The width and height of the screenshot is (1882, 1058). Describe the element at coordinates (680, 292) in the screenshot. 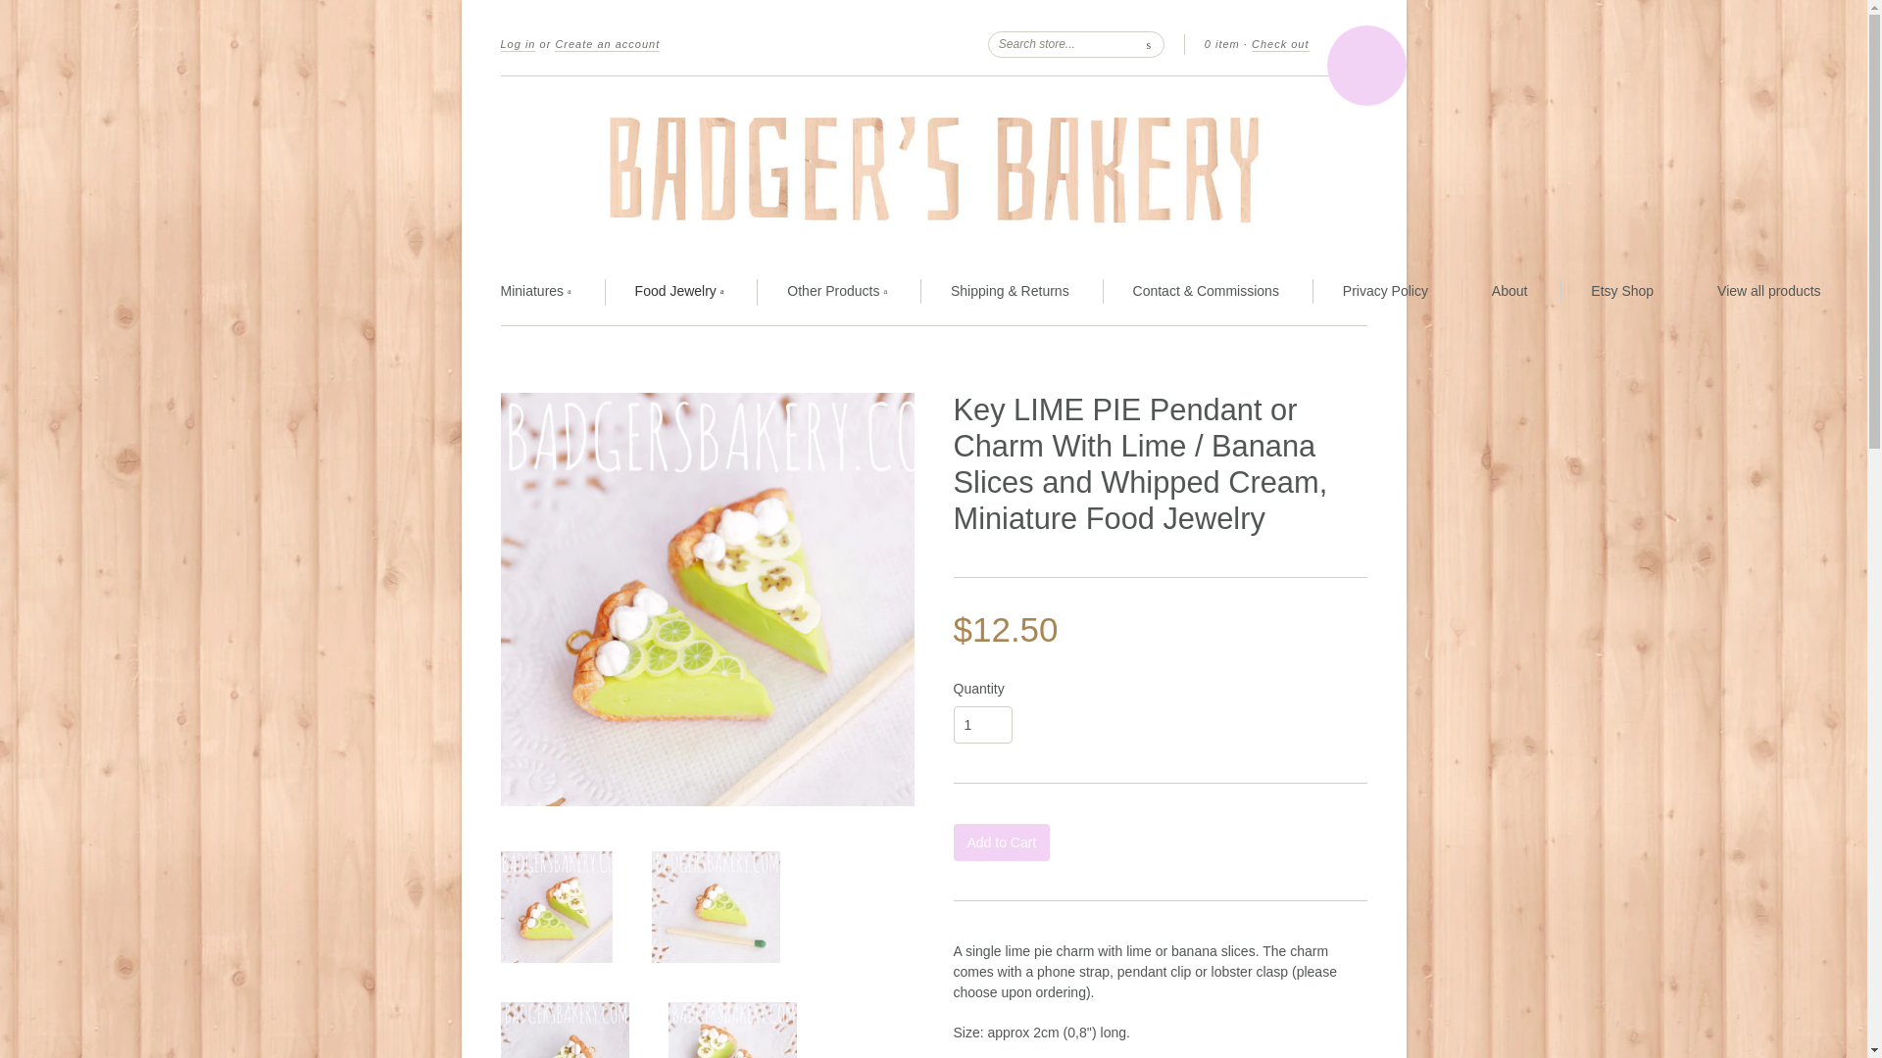

I see `Food Jewelry` at that location.